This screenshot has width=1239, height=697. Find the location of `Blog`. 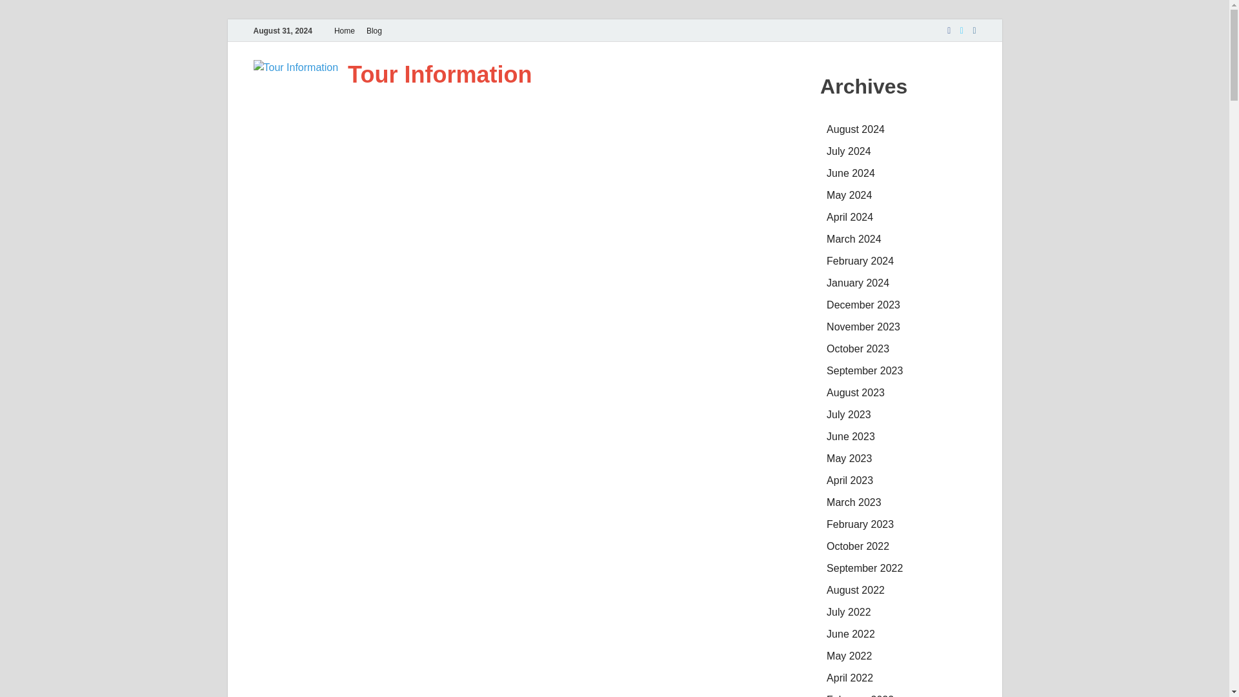

Blog is located at coordinates (374, 30).